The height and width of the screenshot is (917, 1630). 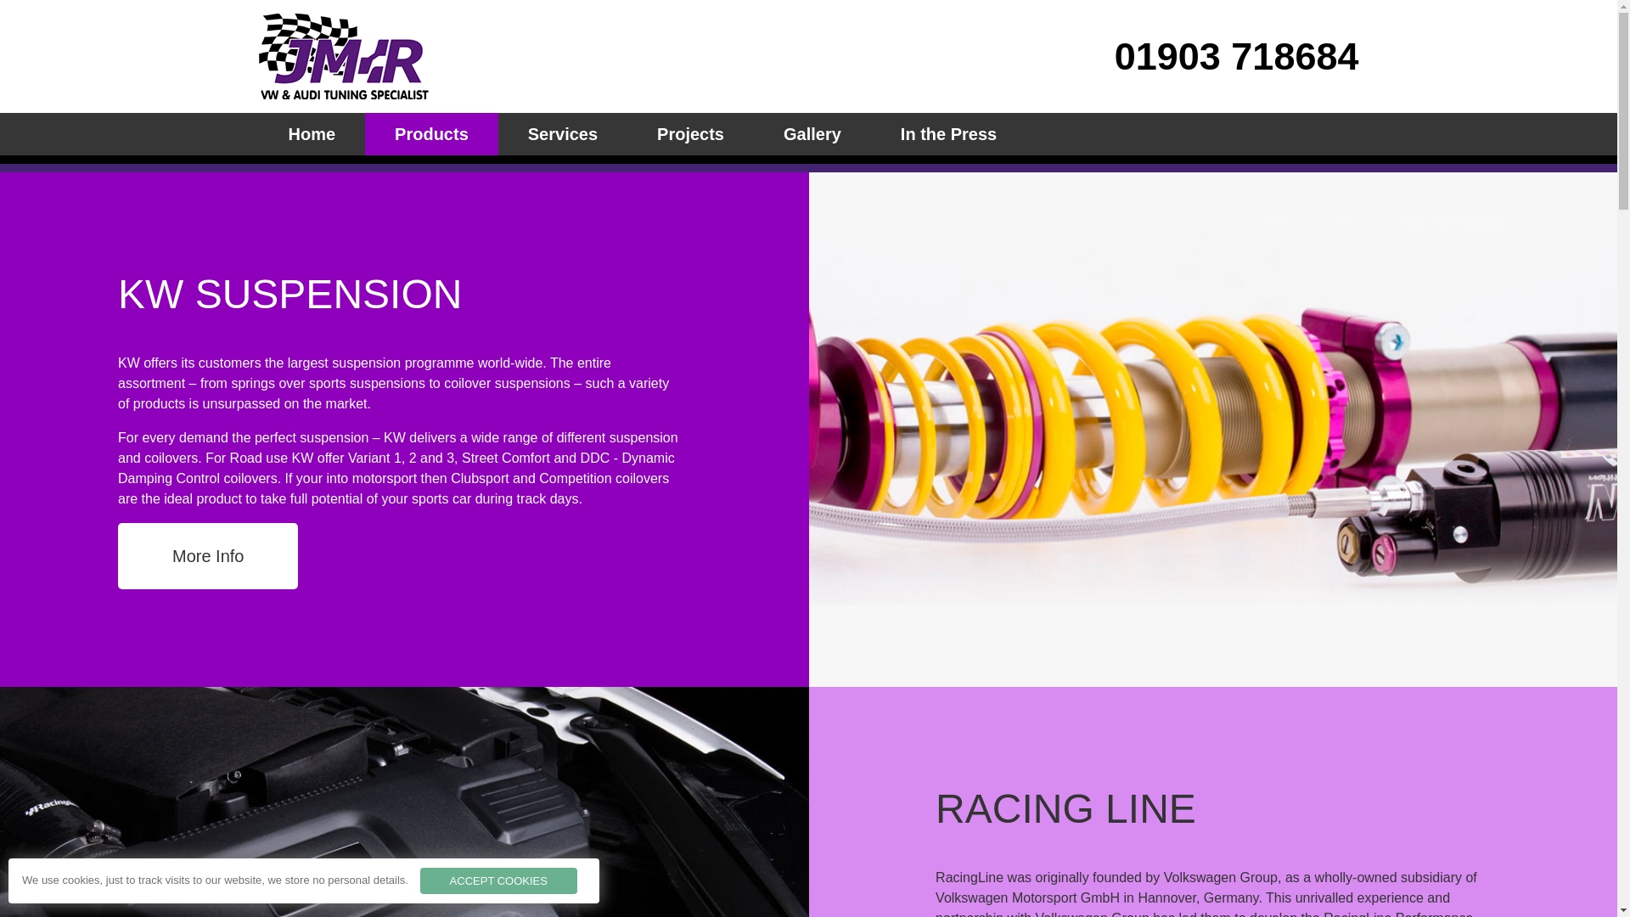 What do you see at coordinates (812, 133) in the screenshot?
I see `John Mitchell Racing - Gallery` at bounding box center [812, 133].